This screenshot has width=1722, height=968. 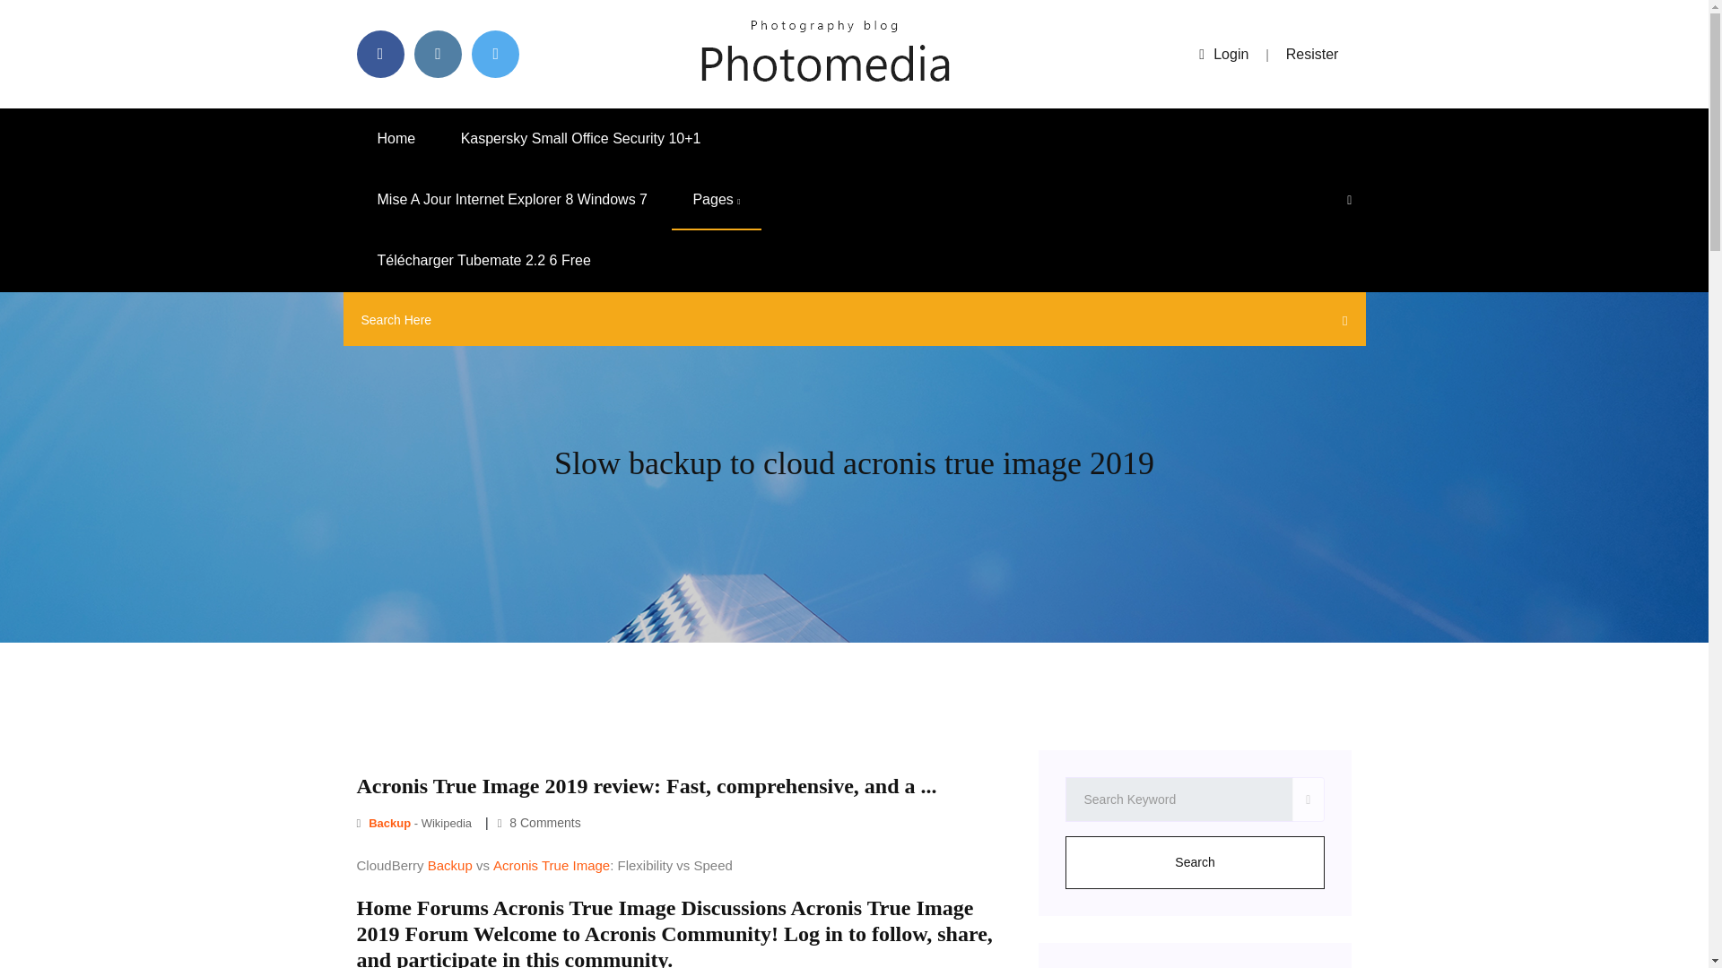 I want to click on Home, so click(x=396, y=138).